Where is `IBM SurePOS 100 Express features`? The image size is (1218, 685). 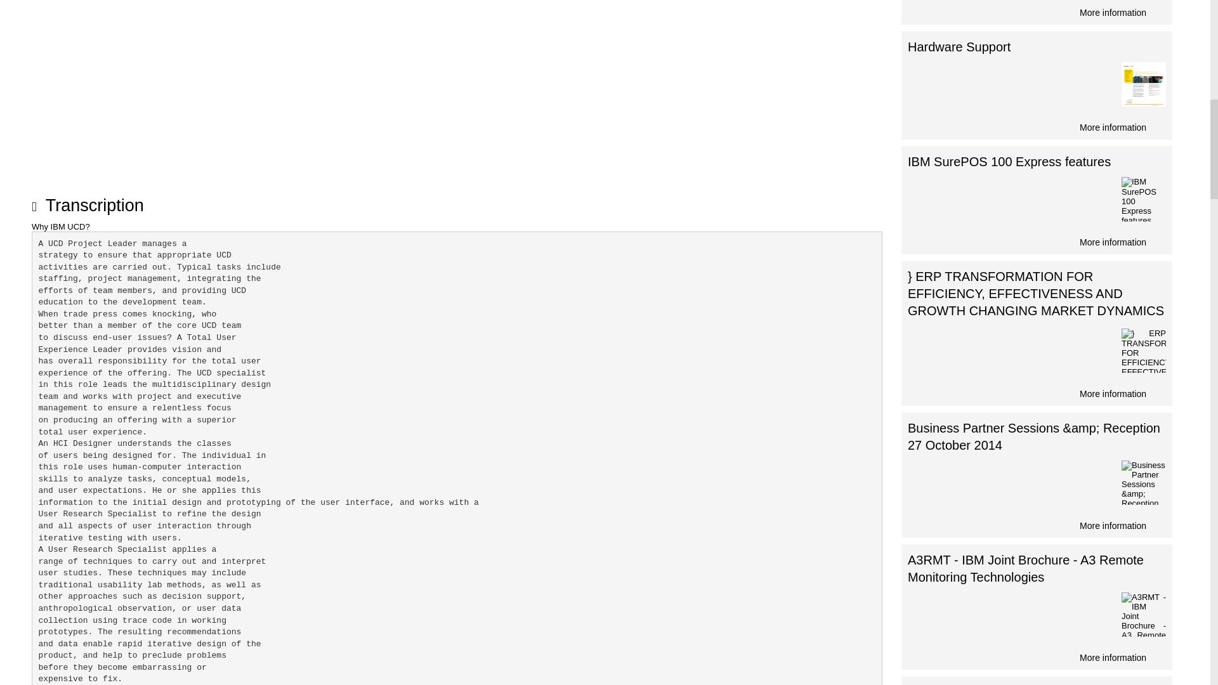
IBM SurePOS 100 Express features is located at coordinates (1009, 161).